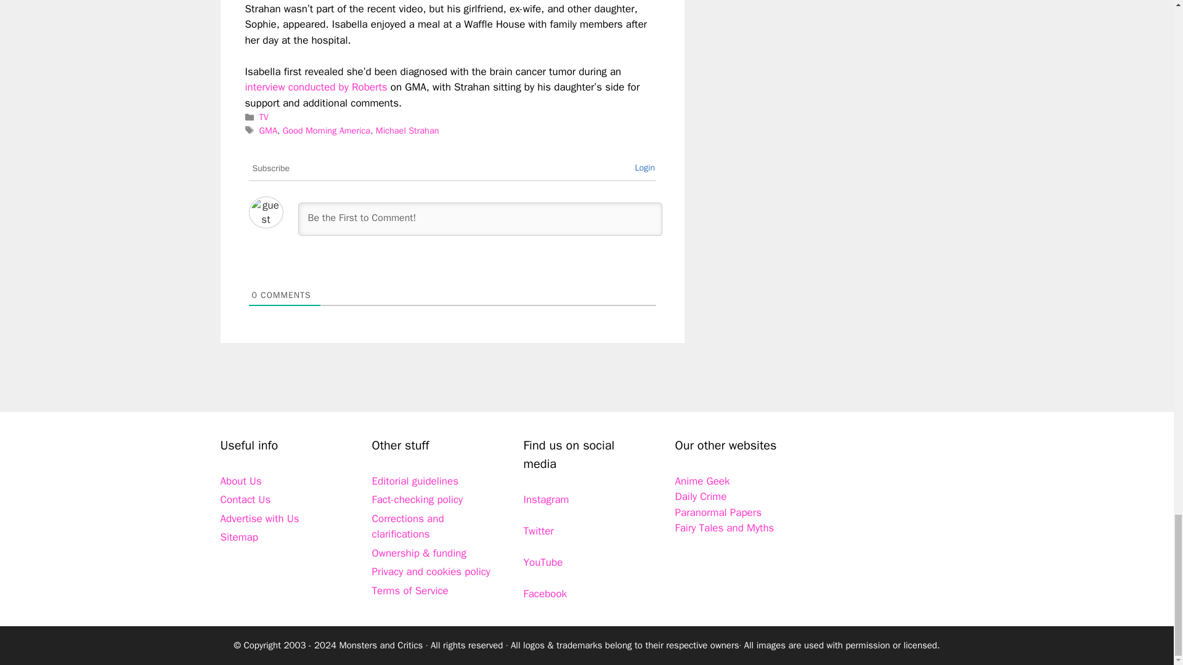 The height and width of the screenshot is (665, 1183). What do you see at coordinates (245, 499) in the screenshot?
I see `Contact Us` at bounding box center [245, 499].